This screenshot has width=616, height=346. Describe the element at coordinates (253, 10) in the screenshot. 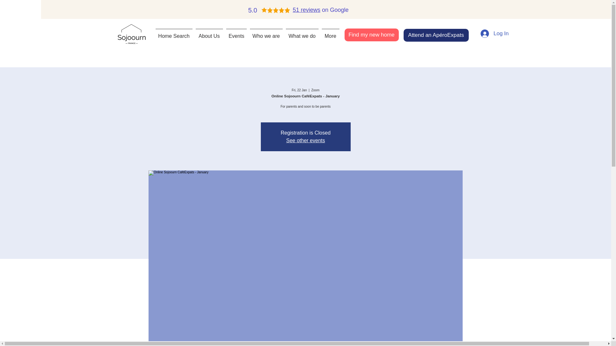

I see `5.0 ` at that location.